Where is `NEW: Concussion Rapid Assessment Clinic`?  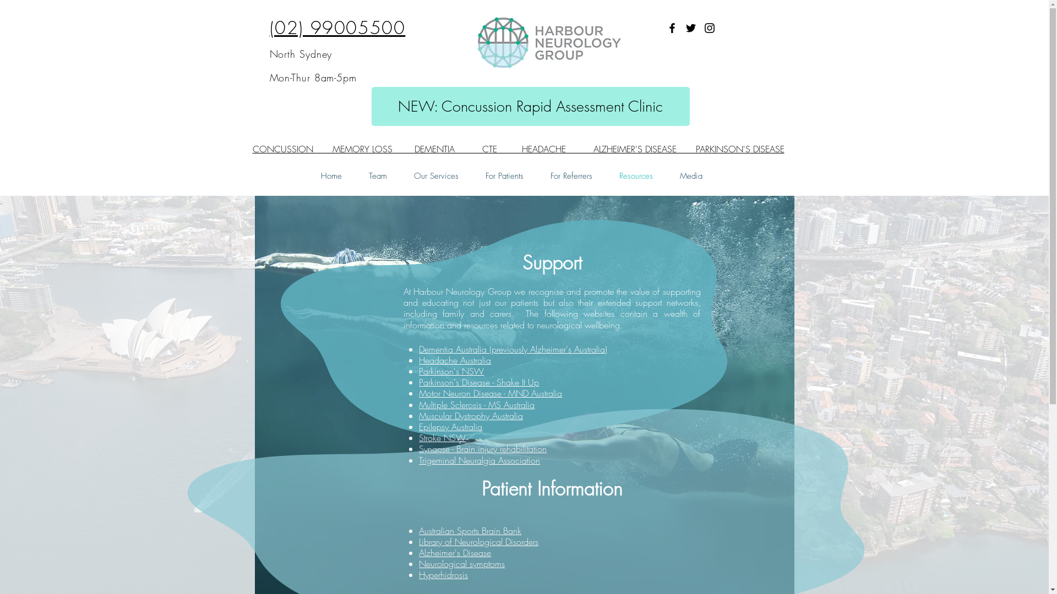
NEW: Concussion Rapid Assessment Clinic is located at coordinates (530, 107).